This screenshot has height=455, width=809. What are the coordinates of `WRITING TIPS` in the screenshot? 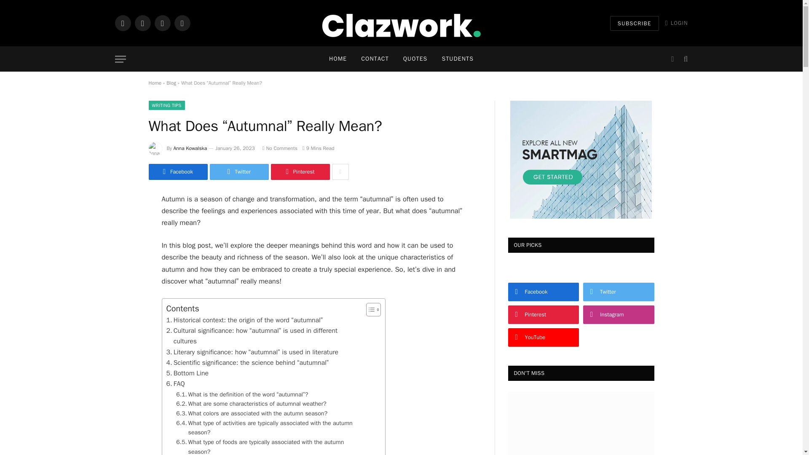 It's located at (166, 105).